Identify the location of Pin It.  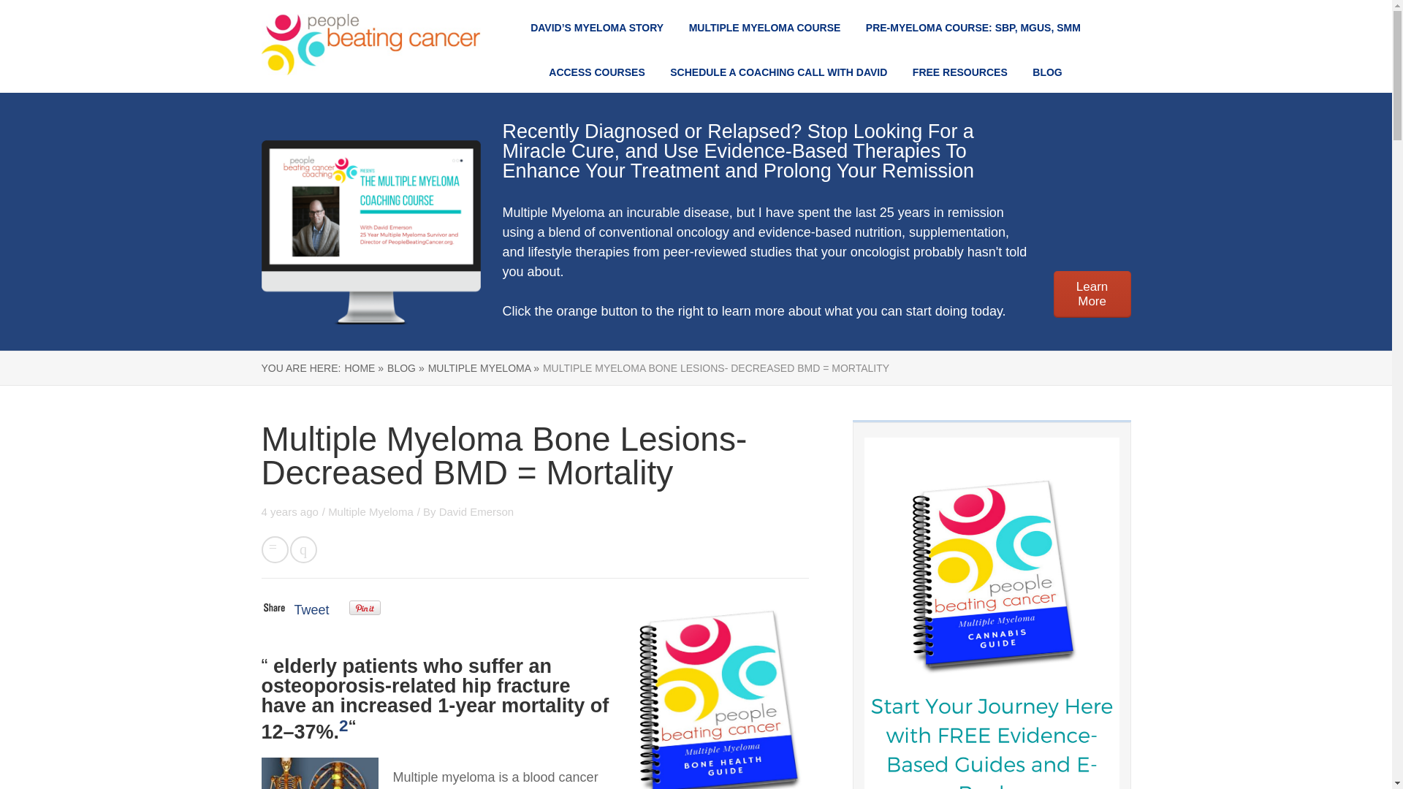
(365, 608).